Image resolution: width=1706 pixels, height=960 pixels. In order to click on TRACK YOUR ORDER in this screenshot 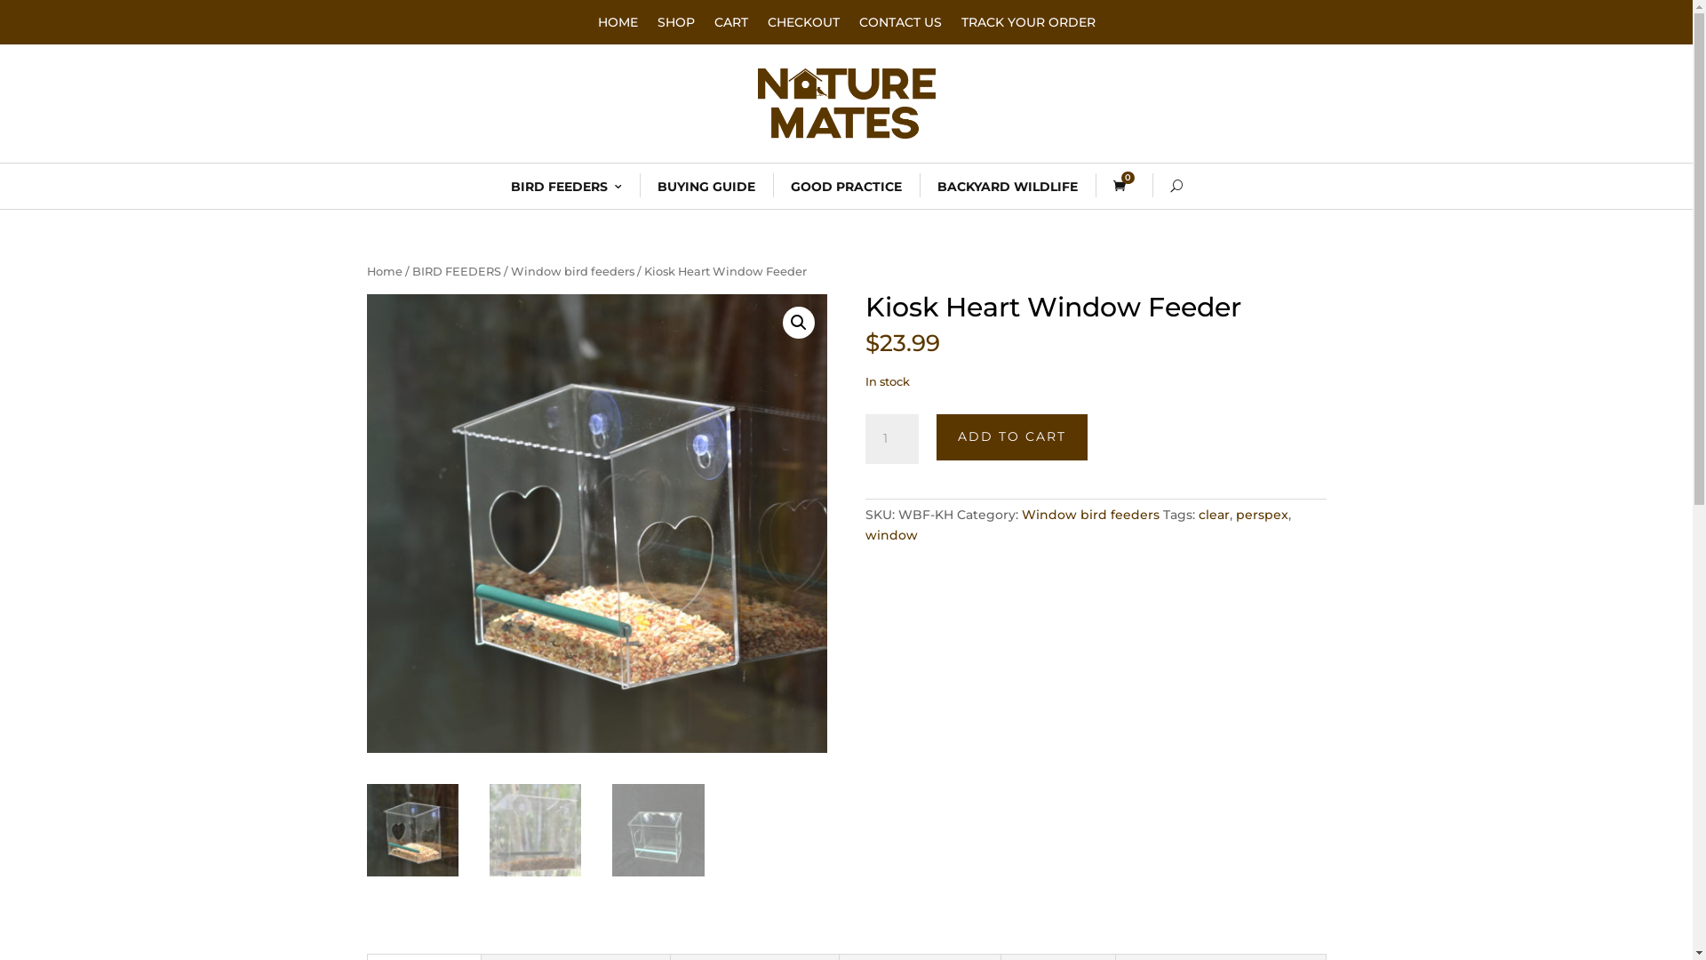, I will do `click(1029, 26)`.